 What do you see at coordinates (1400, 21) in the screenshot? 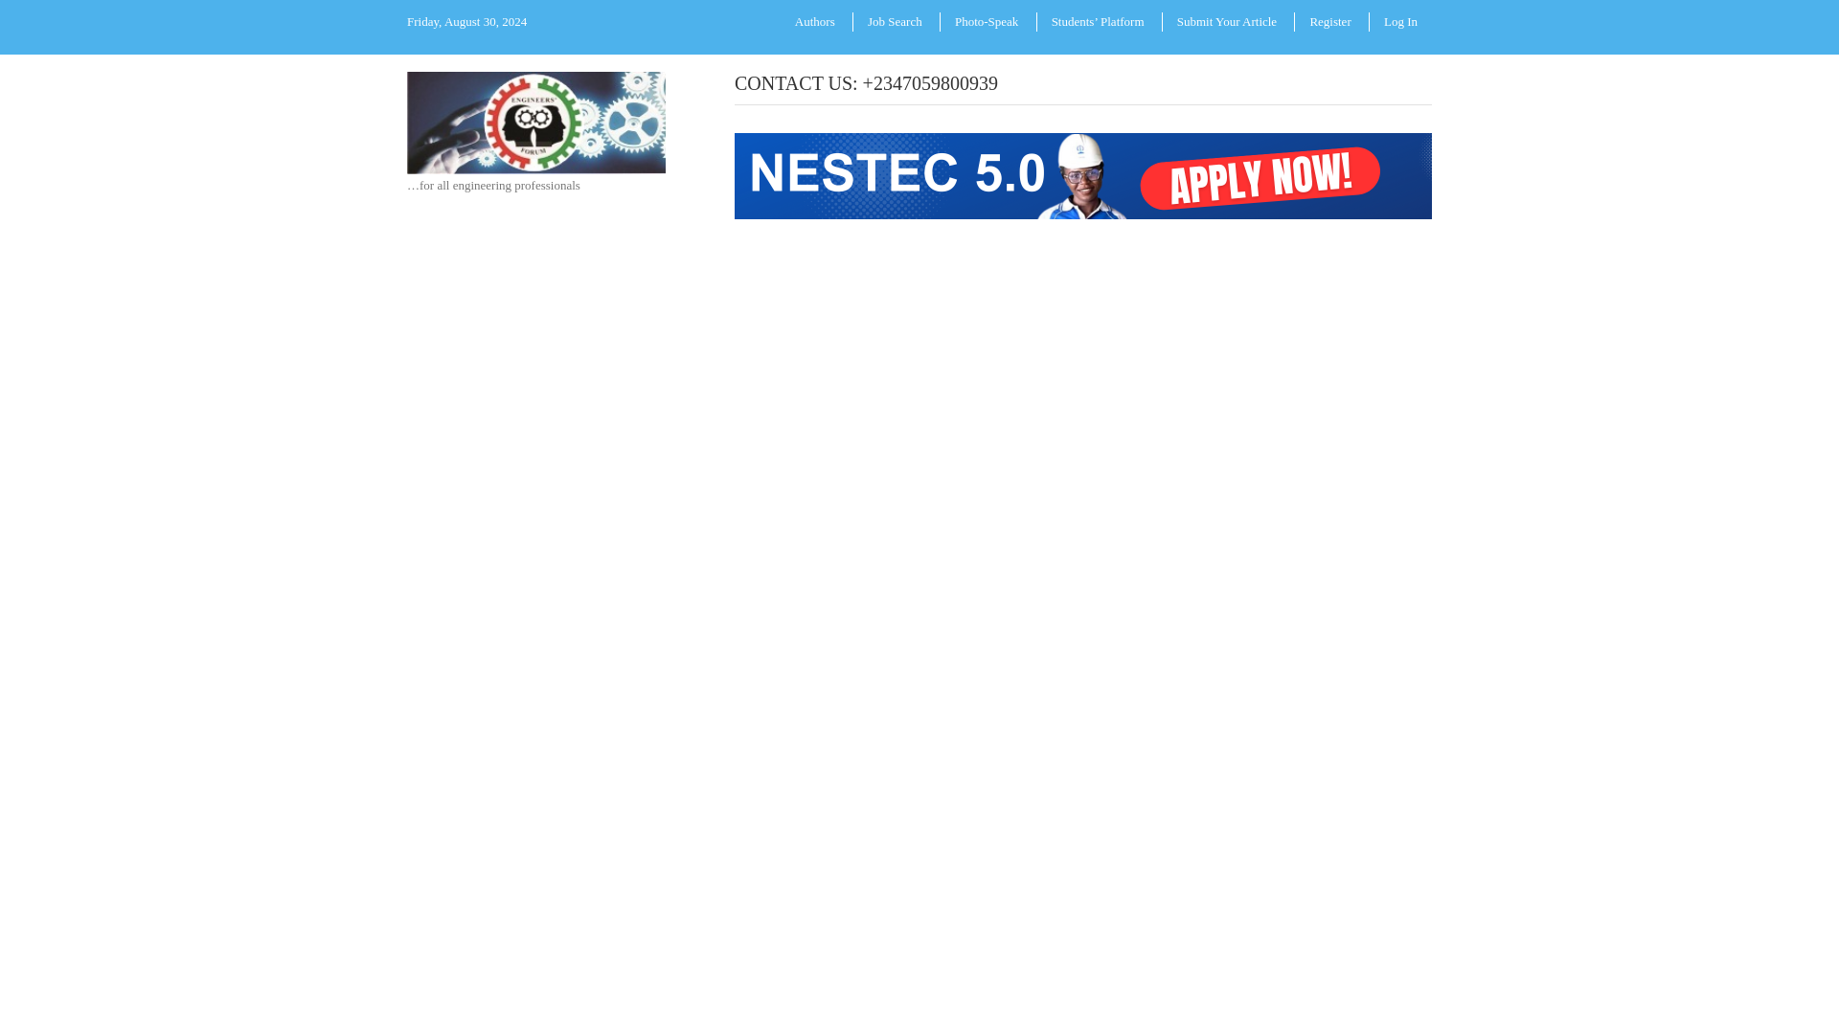
I see `Log In` at bounding box center [1400, 21].